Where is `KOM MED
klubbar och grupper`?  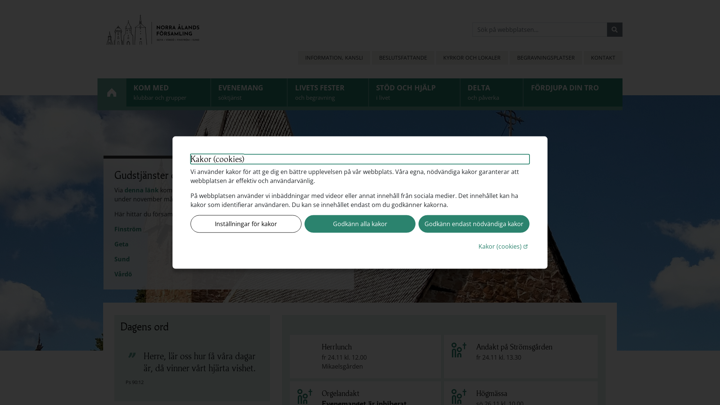 KOM MED
klubbar och grupper is located at coordinates (168, 92).